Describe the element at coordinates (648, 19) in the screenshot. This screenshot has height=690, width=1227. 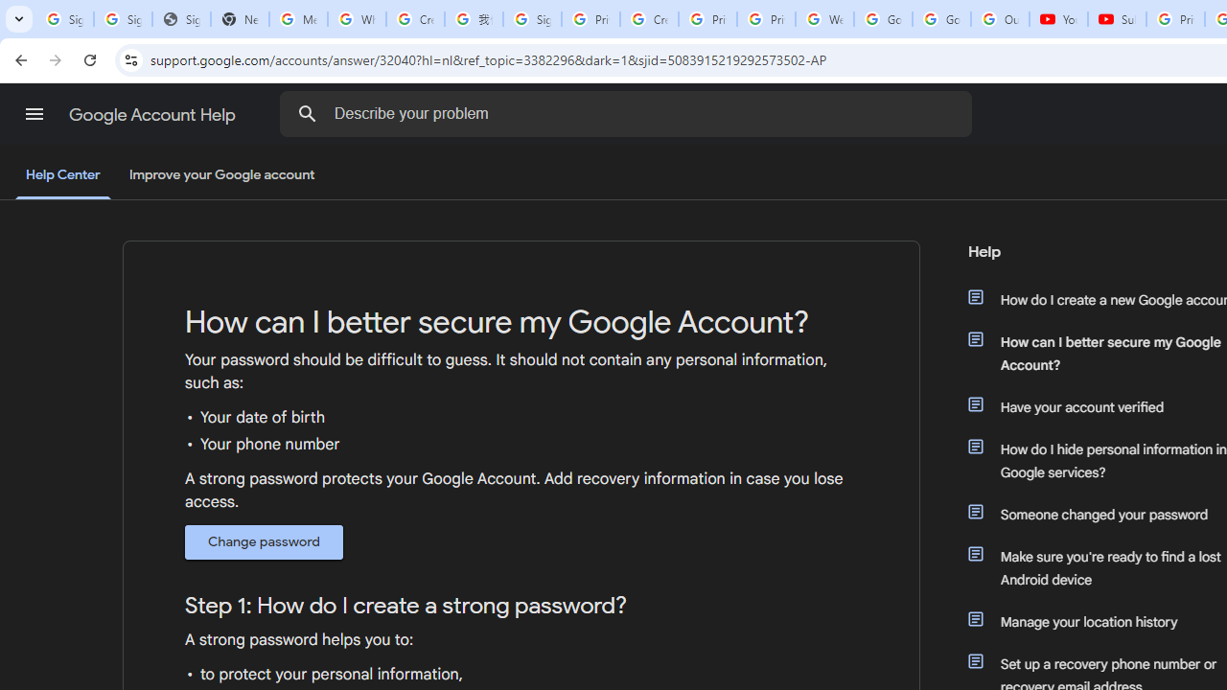
I see `Create your Google Account` at that location.